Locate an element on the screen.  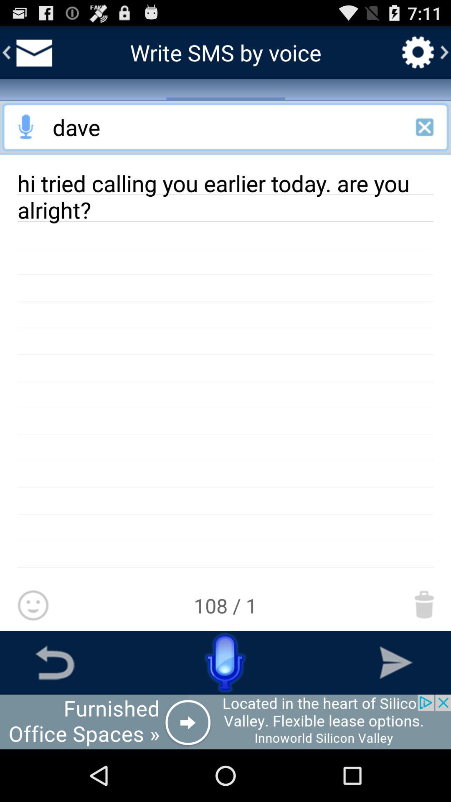
send message is located at coordinates (396, 662).